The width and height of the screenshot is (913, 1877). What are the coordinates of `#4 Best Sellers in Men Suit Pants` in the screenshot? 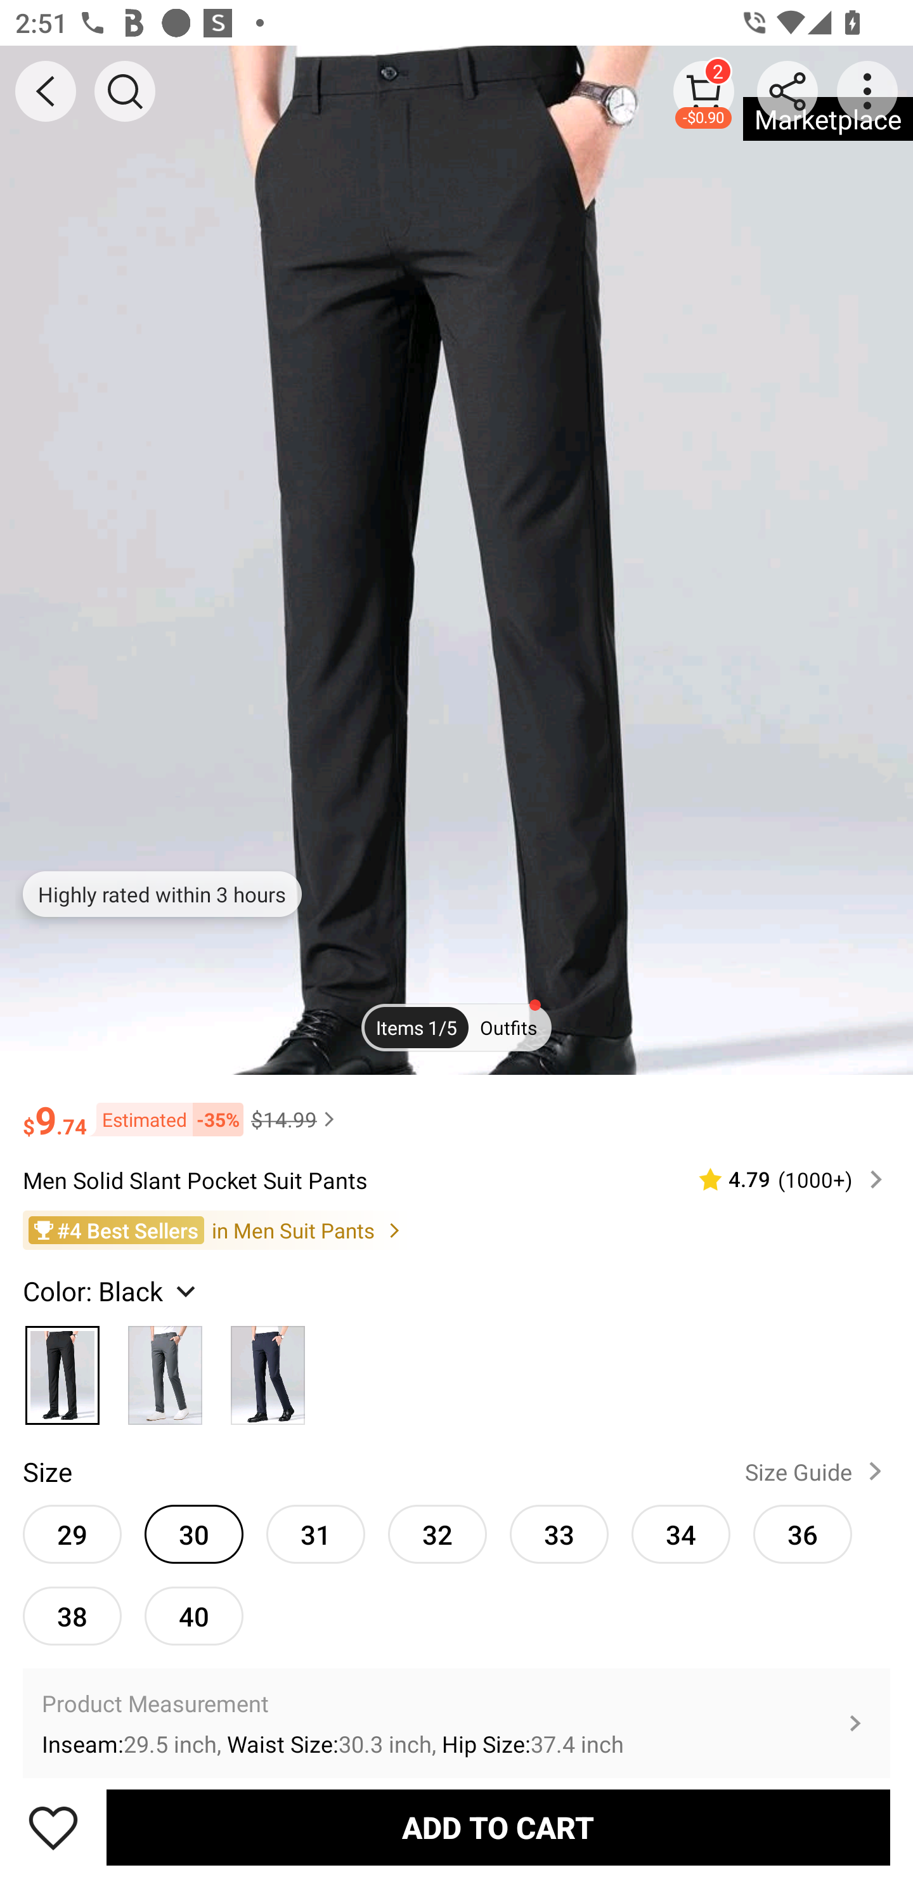 It's located at (456, 1230).